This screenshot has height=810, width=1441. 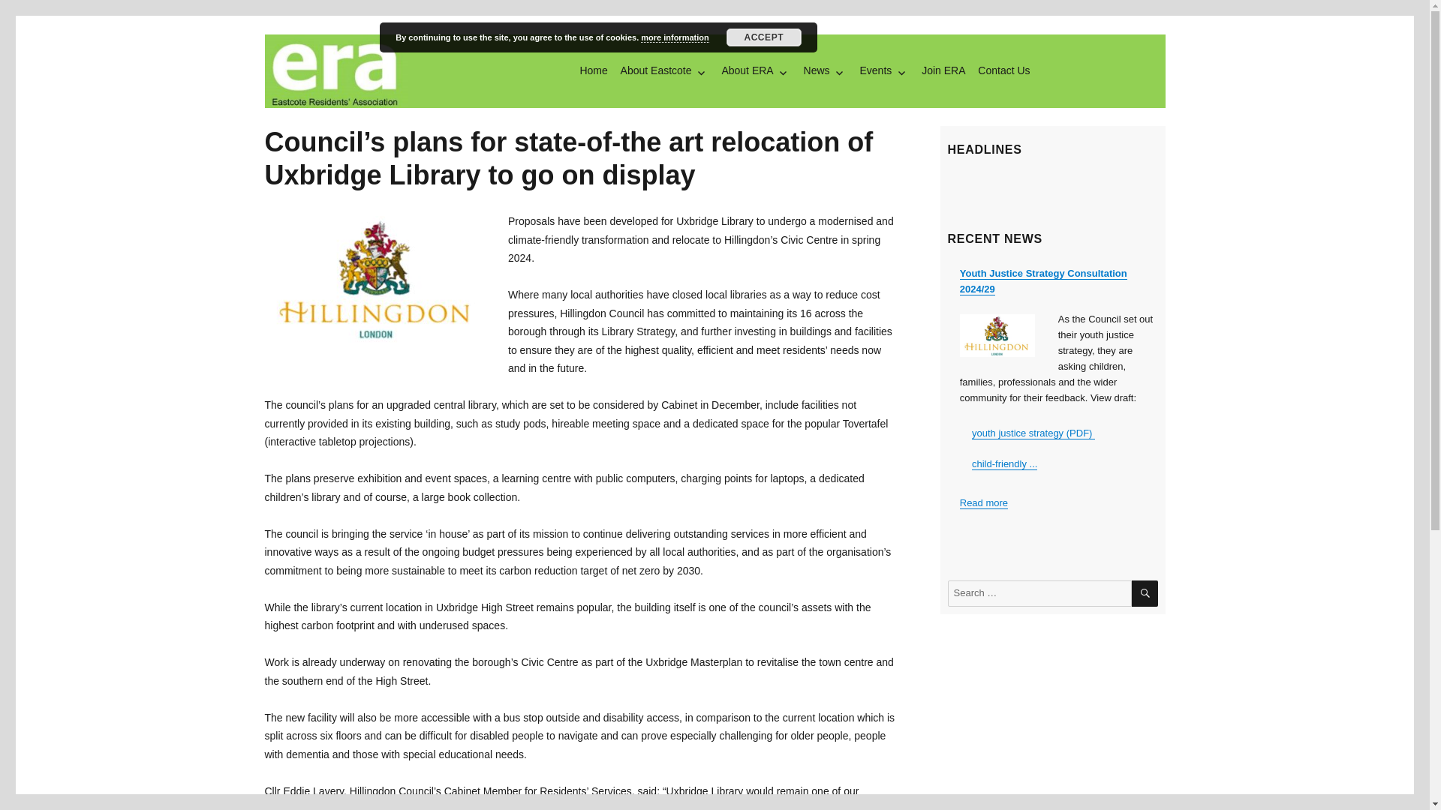 I want to click on News, so click(x=824, y=70).